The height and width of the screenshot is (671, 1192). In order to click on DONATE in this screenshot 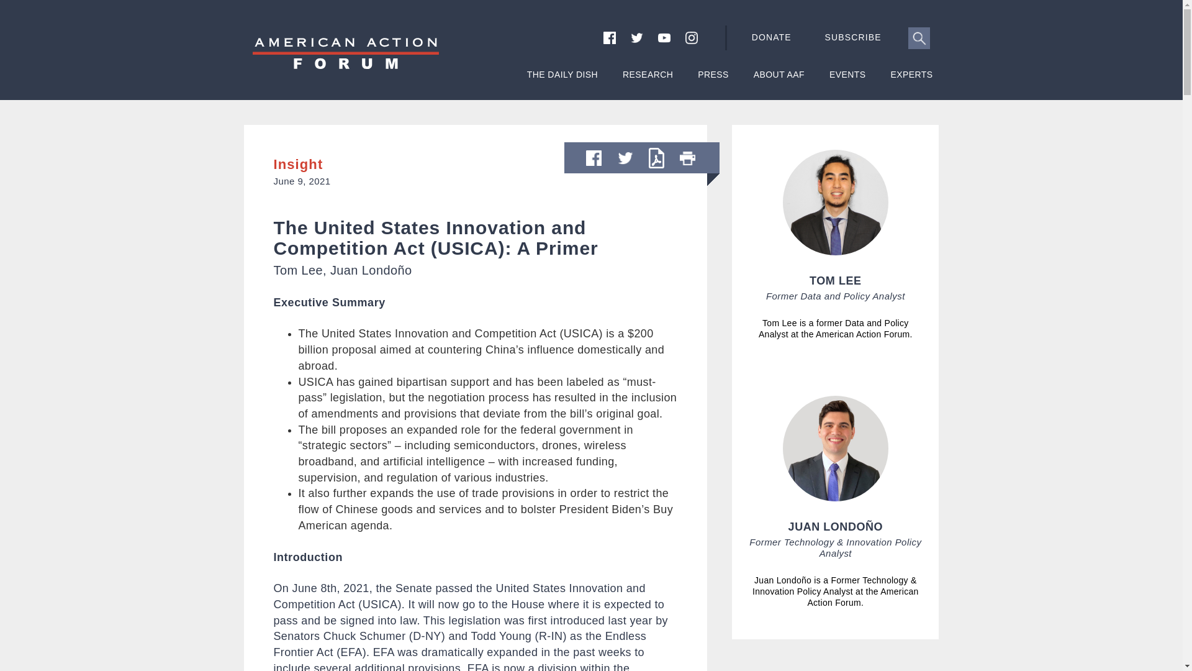, I will do `click(774, 38)`.